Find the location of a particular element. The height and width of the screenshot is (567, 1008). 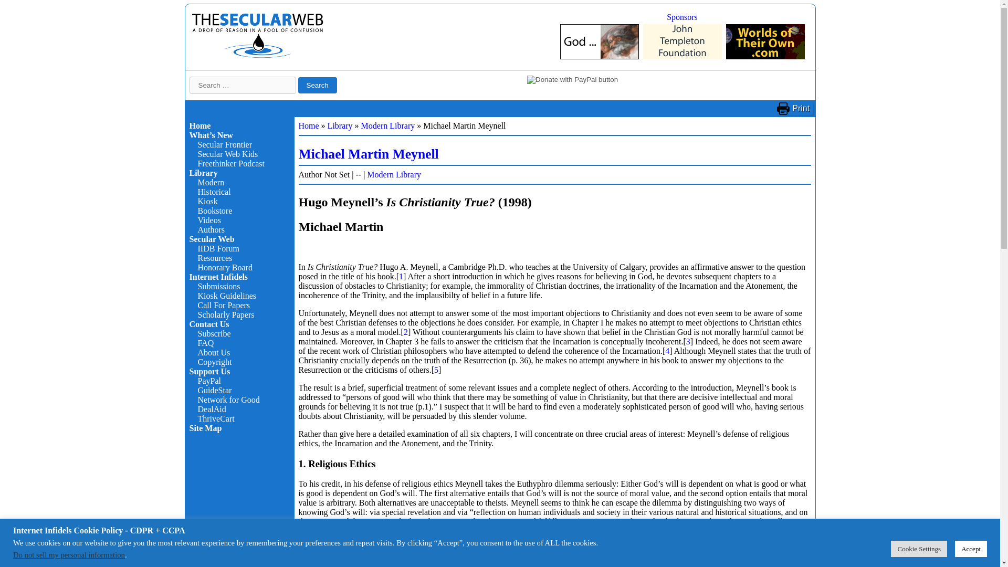

Search is located at coordinates (317, 85).